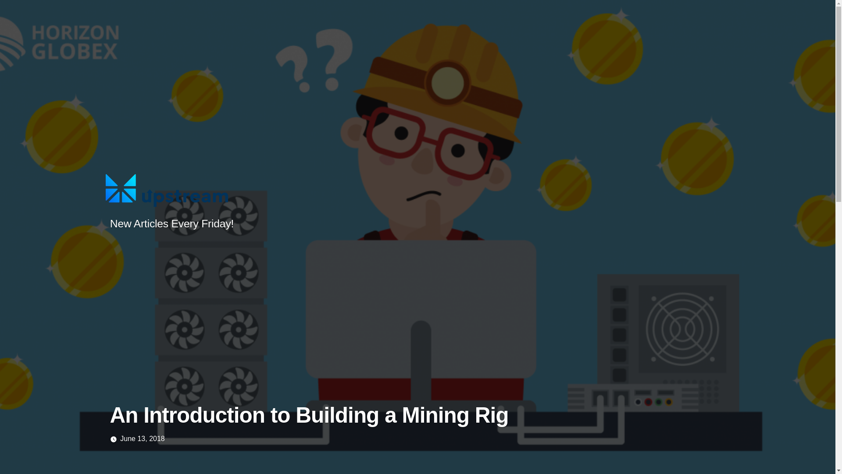  What do you see at coordinates (142, 438) in the screenshot?
I see `June 13, 2018` at bounding box center [142, 438].